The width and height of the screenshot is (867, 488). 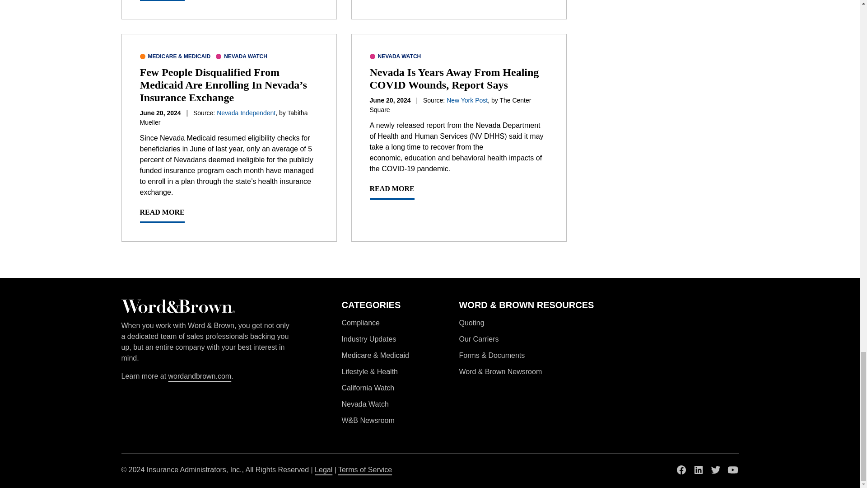 I want to click on READ MORE, so click(x=392, y=192).